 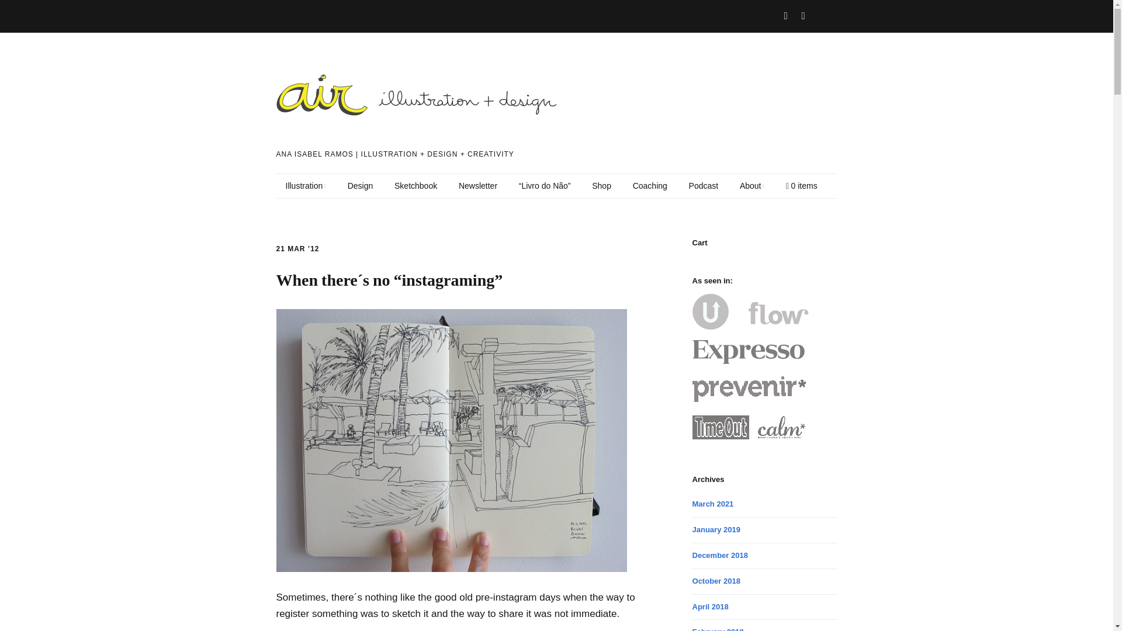 What do you see at coordinates (802, 186) in the screenshot?
I see `Start shopping` at bounding box center [802, 186].